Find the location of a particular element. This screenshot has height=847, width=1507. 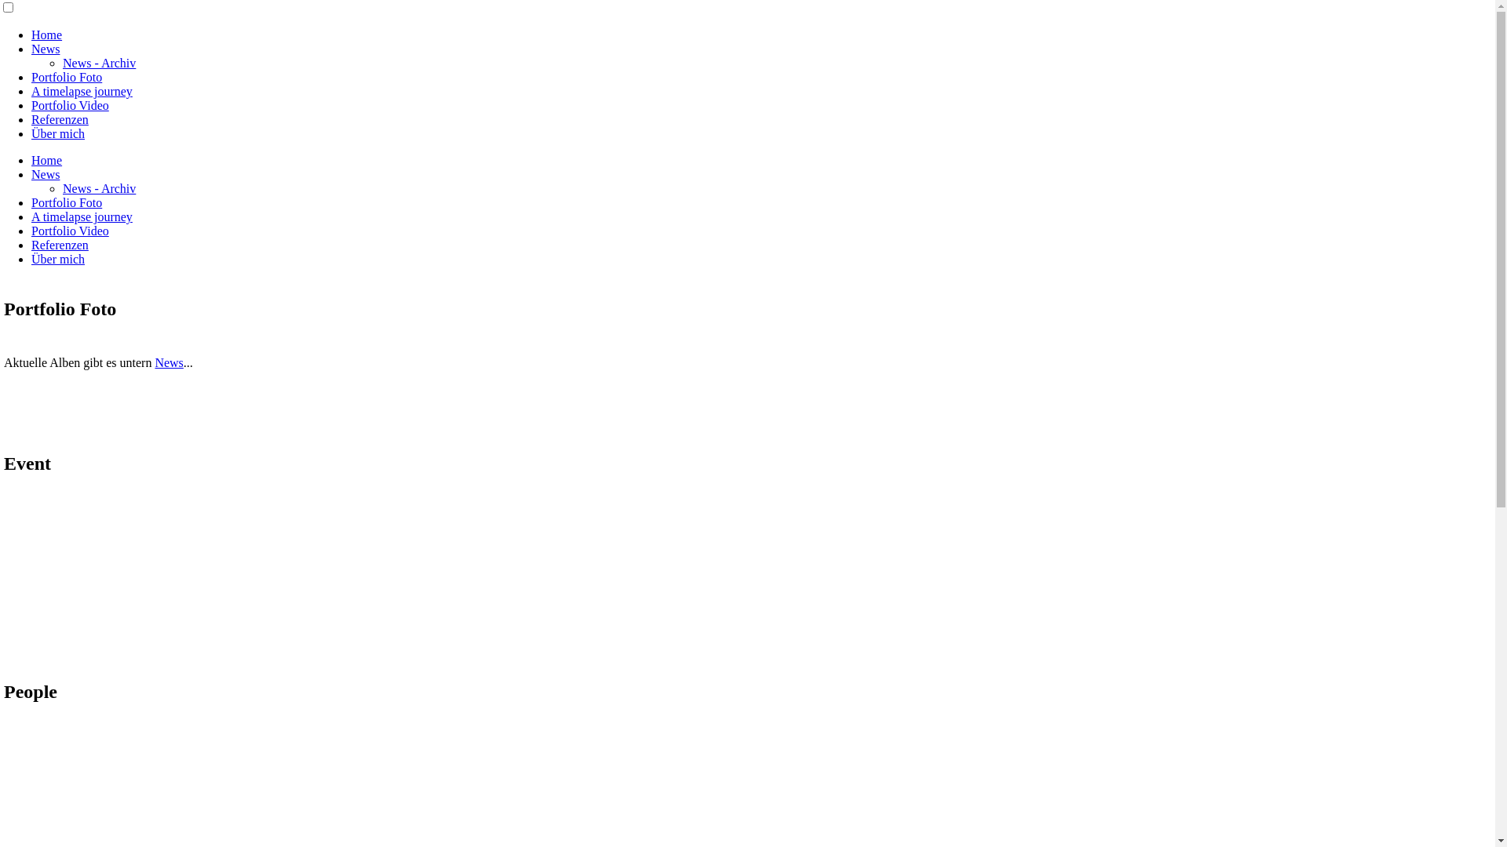

Portfolio Foto is located at coordinates (67, 77).